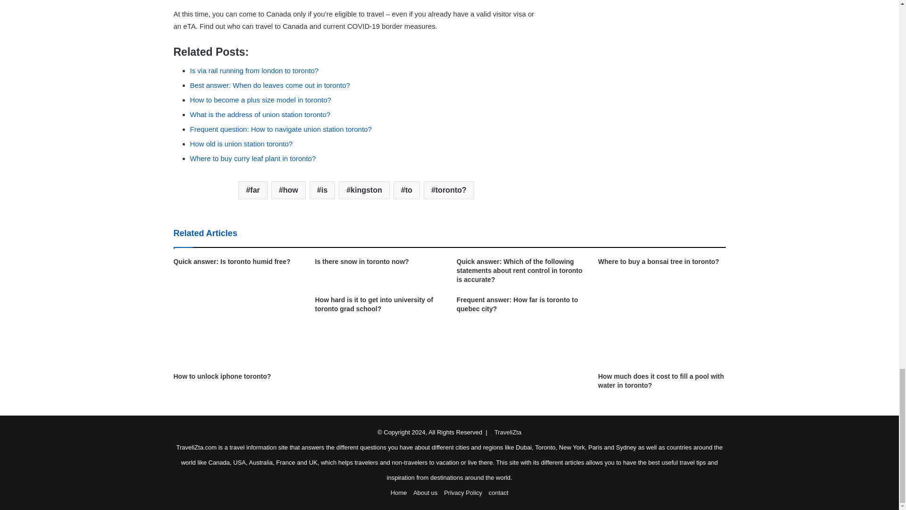 This screenshot has width=906, height=510. Describe the element at coordinates (269, 85) in the screenshot. I see `Best answer: When do leaves come out in toronto?` at that location.